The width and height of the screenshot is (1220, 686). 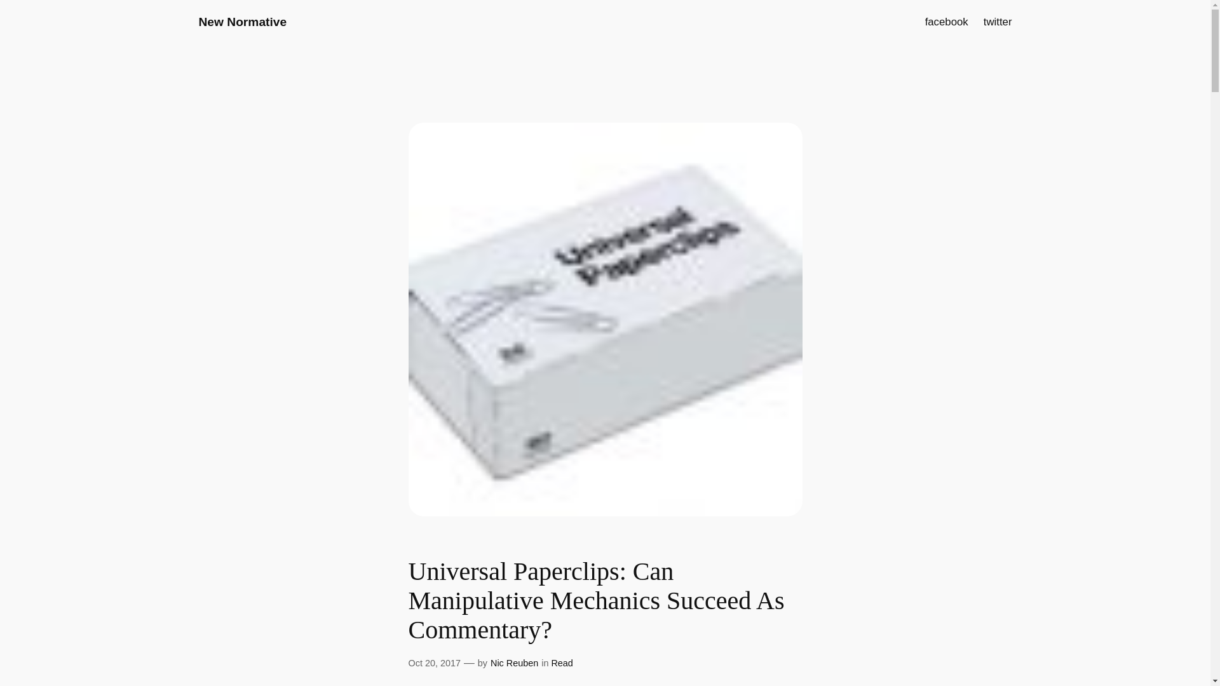 What do you see at coordinates (562, 662) in the screenshot?
I see `Read` at bounding box center [562, 662].